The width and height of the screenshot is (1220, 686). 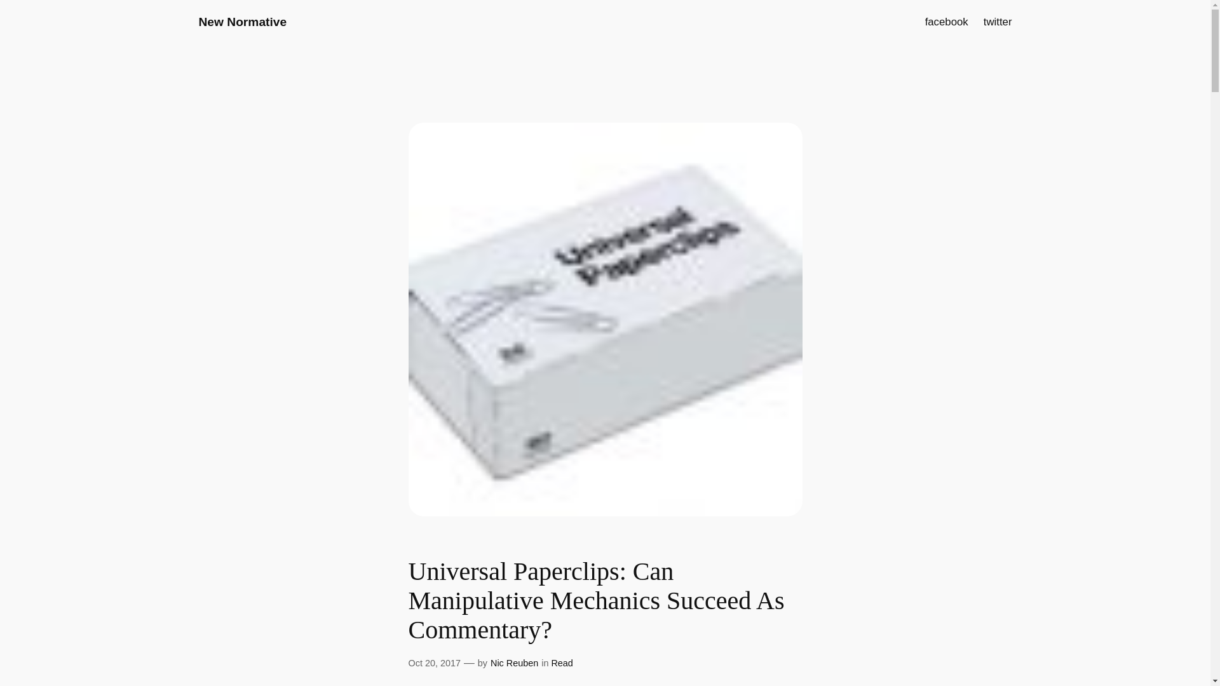 What do you see at coordinates (562, 662) in the screenshot?
I see `Read` at bounding box center [562, 662].